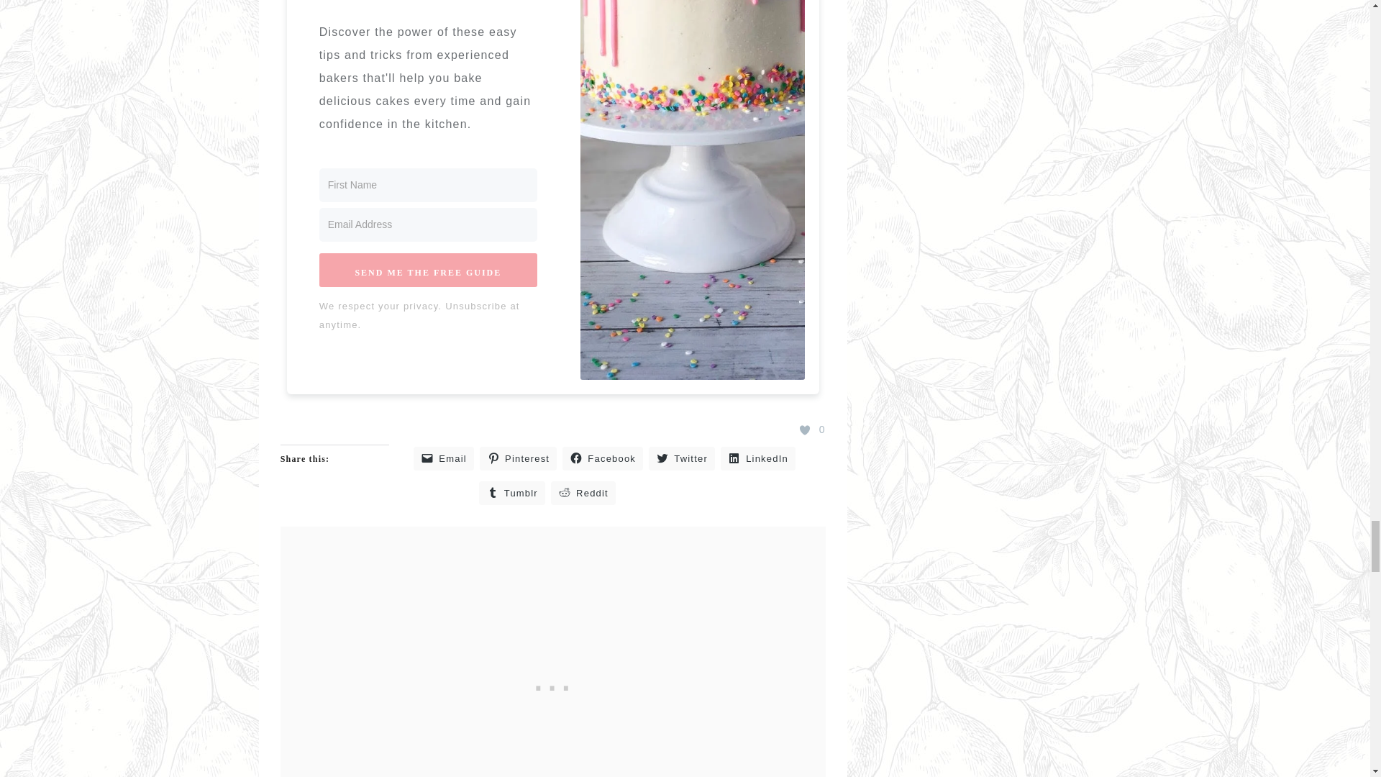 The height and width of the screenshot is (777, 1381). I want to click on Click to share on Tumblr, so click(512, 493).